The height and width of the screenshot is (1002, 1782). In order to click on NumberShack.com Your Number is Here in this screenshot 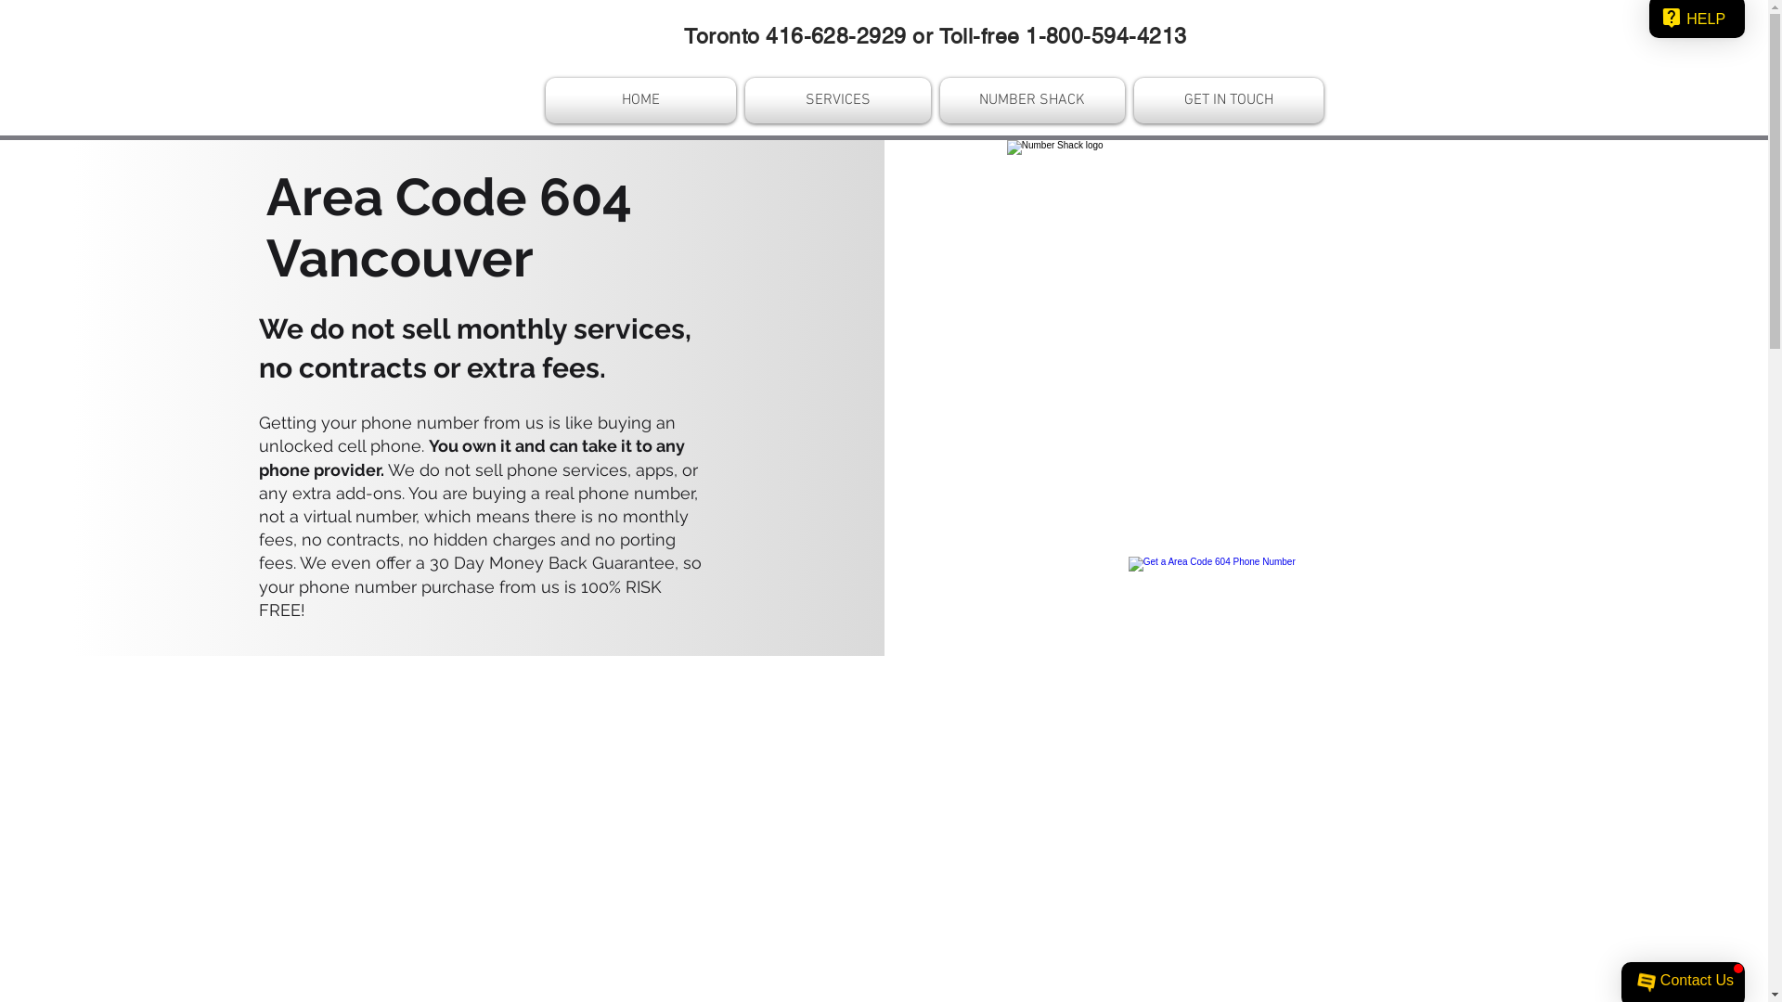, I will do `click(1218, 589)`.